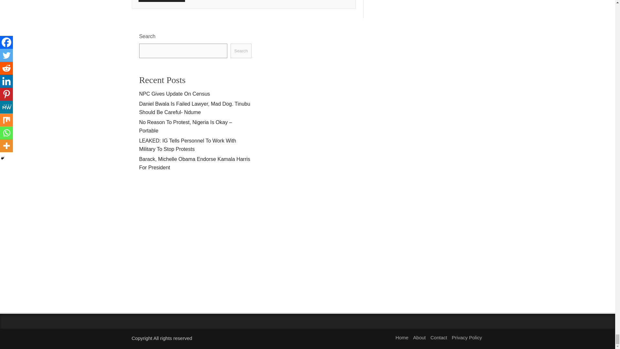 Image resolution: width=620 pixels, height=349 pixels. What do you see at coordinates (161, 1) in the screenshot?
I see `Post Comment` at bounding box center [161, 1].